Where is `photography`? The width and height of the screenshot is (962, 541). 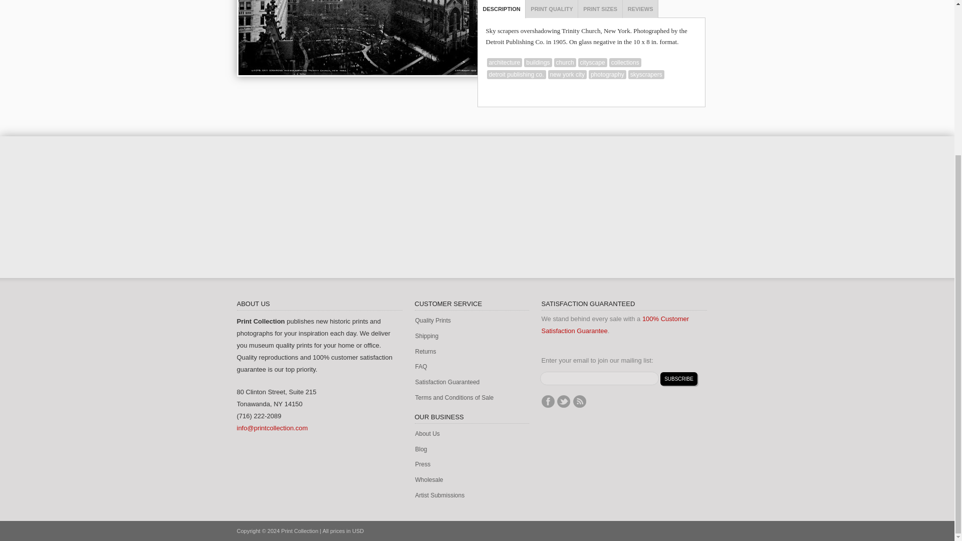
photography is located at coordinates (607, 74).